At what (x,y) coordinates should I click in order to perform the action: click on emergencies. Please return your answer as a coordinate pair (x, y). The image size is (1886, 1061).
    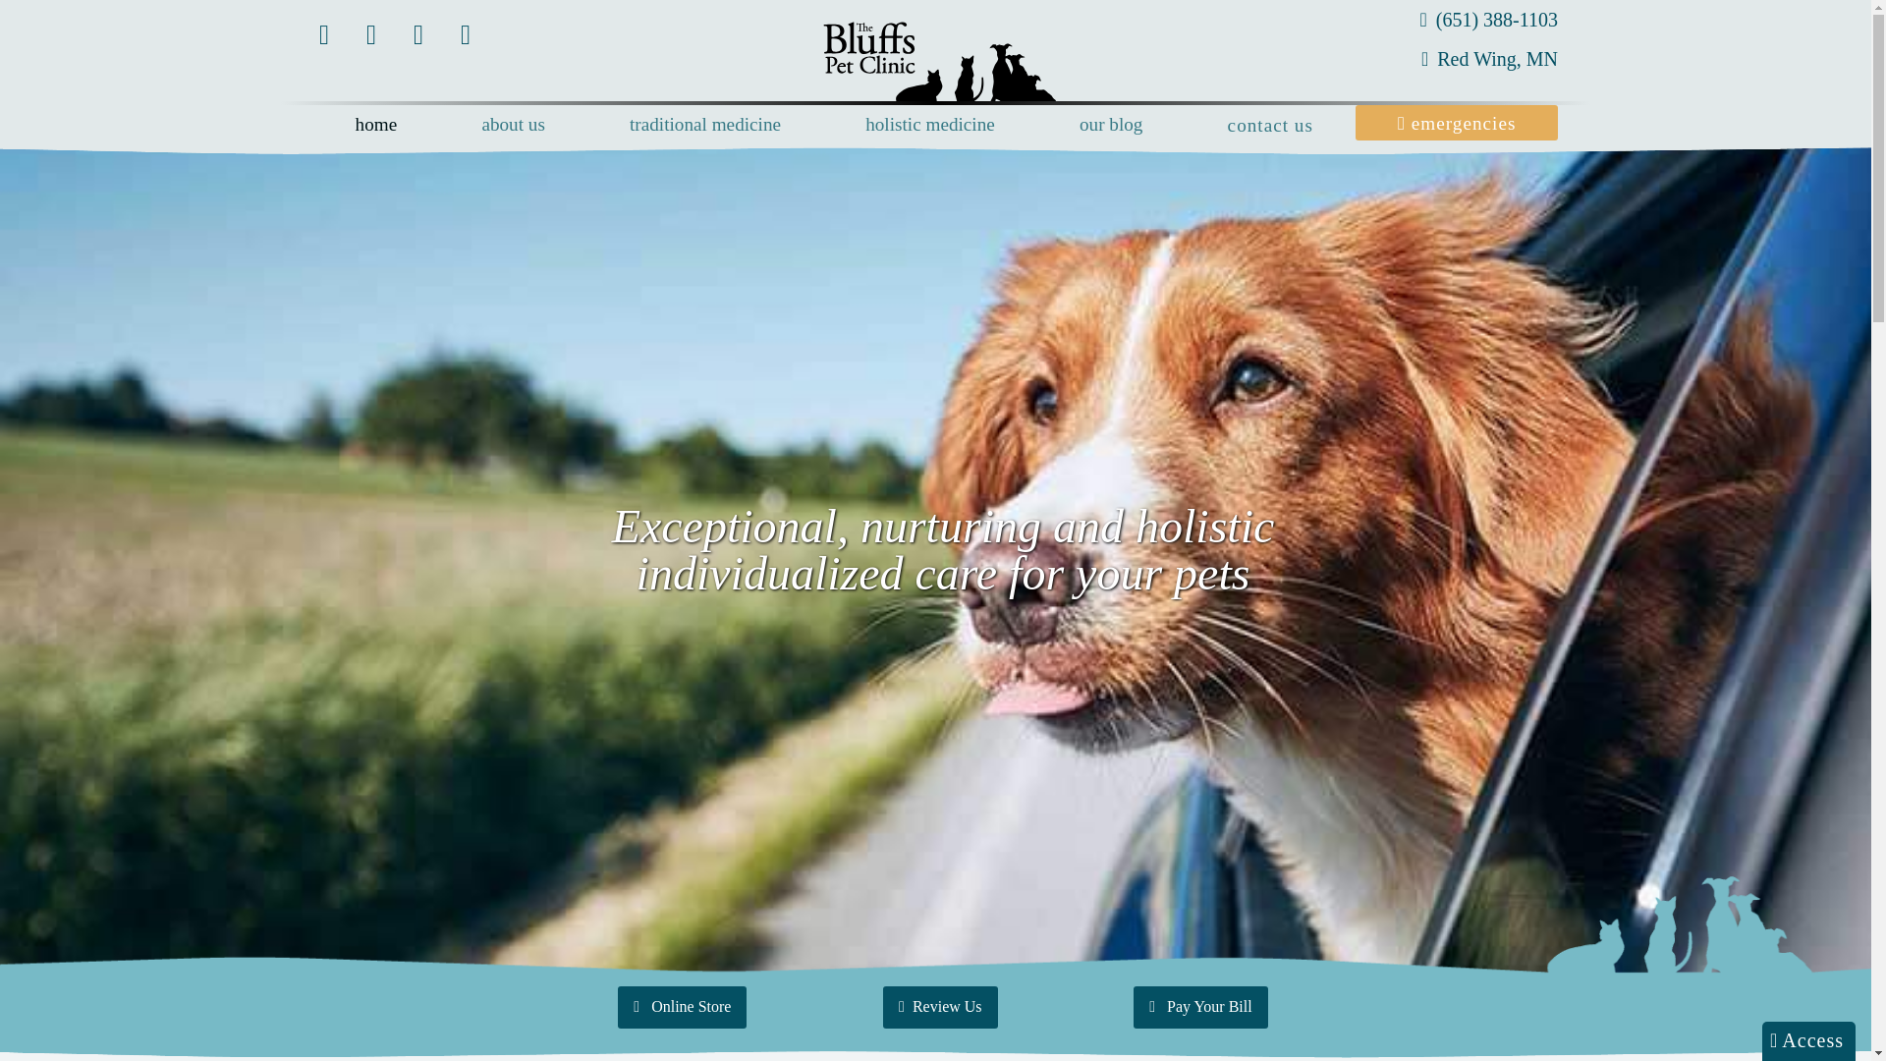
    Looking at the image, I should click on (1458, 122).